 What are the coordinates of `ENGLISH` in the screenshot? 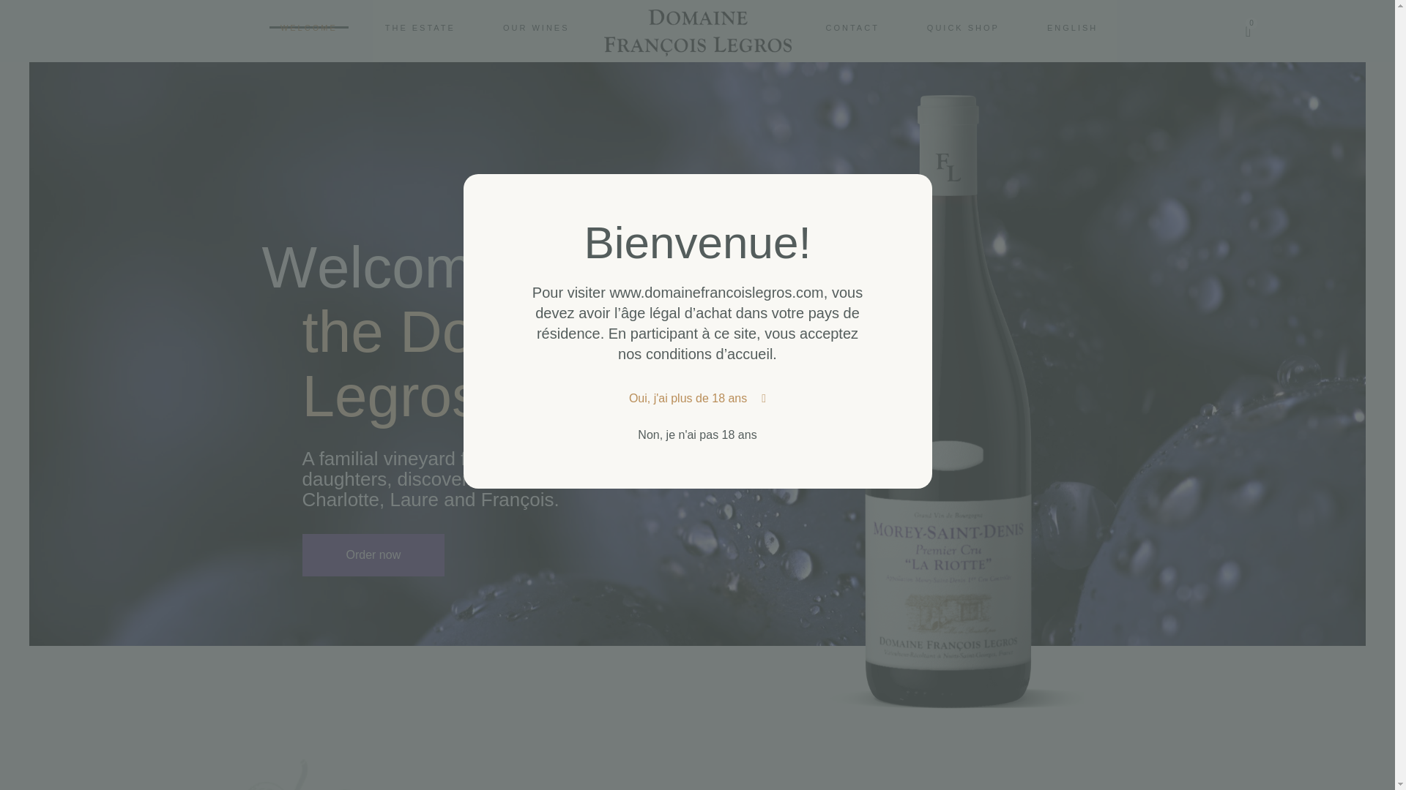 It's located at (1072, 26).